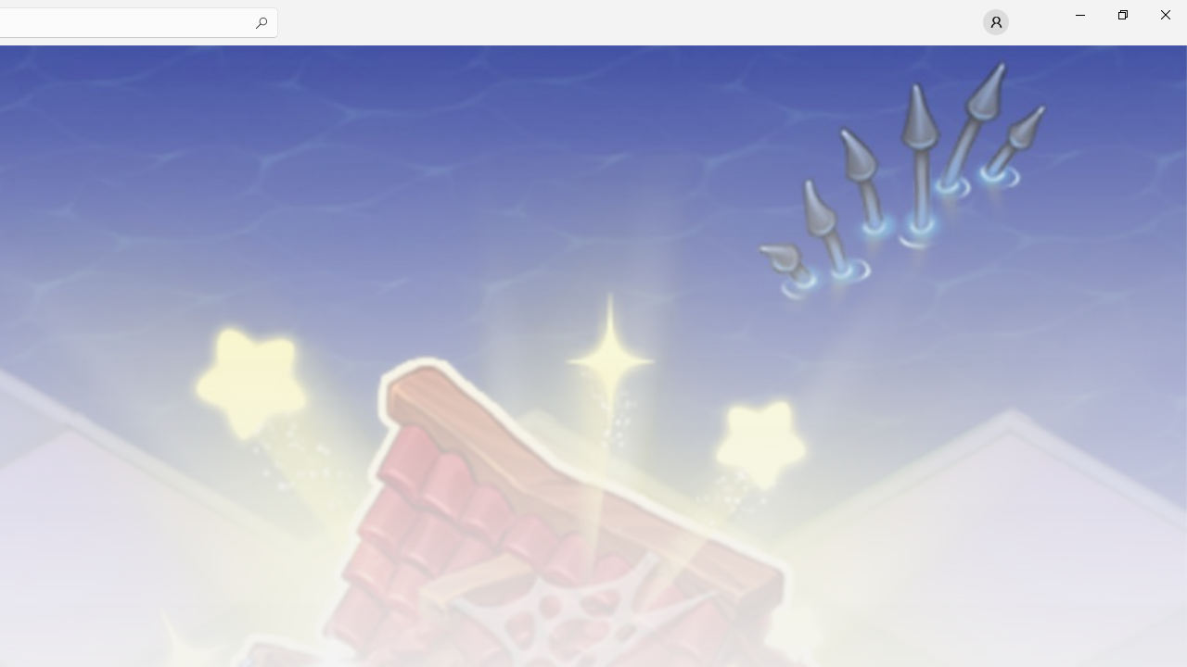 Image resolution: width=1187 pixels, height=667 pixels. Describe the element at coordinates (996, 22) in the screenshot. I see `User profile` at that location.